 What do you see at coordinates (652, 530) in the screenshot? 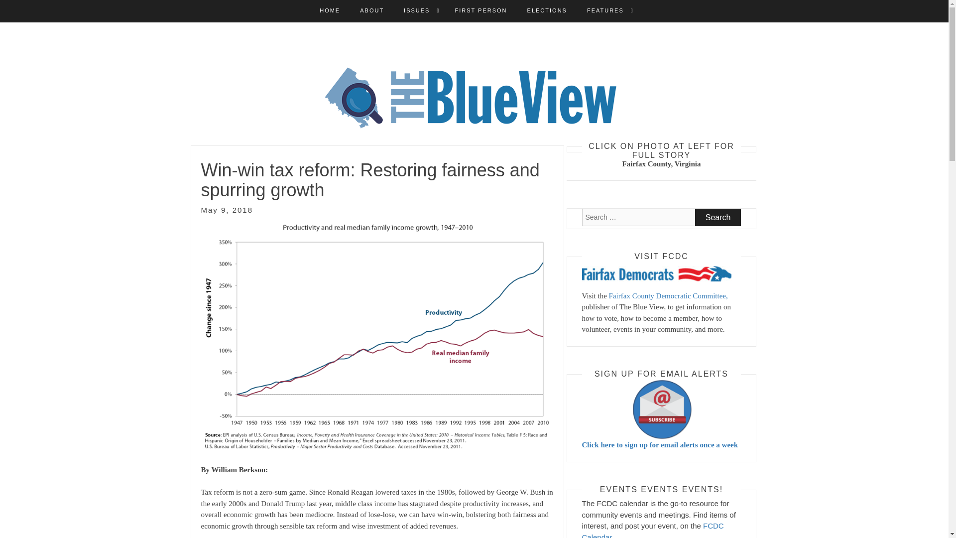
I see `FCDC Calendar` at bounding box center [652, 530].